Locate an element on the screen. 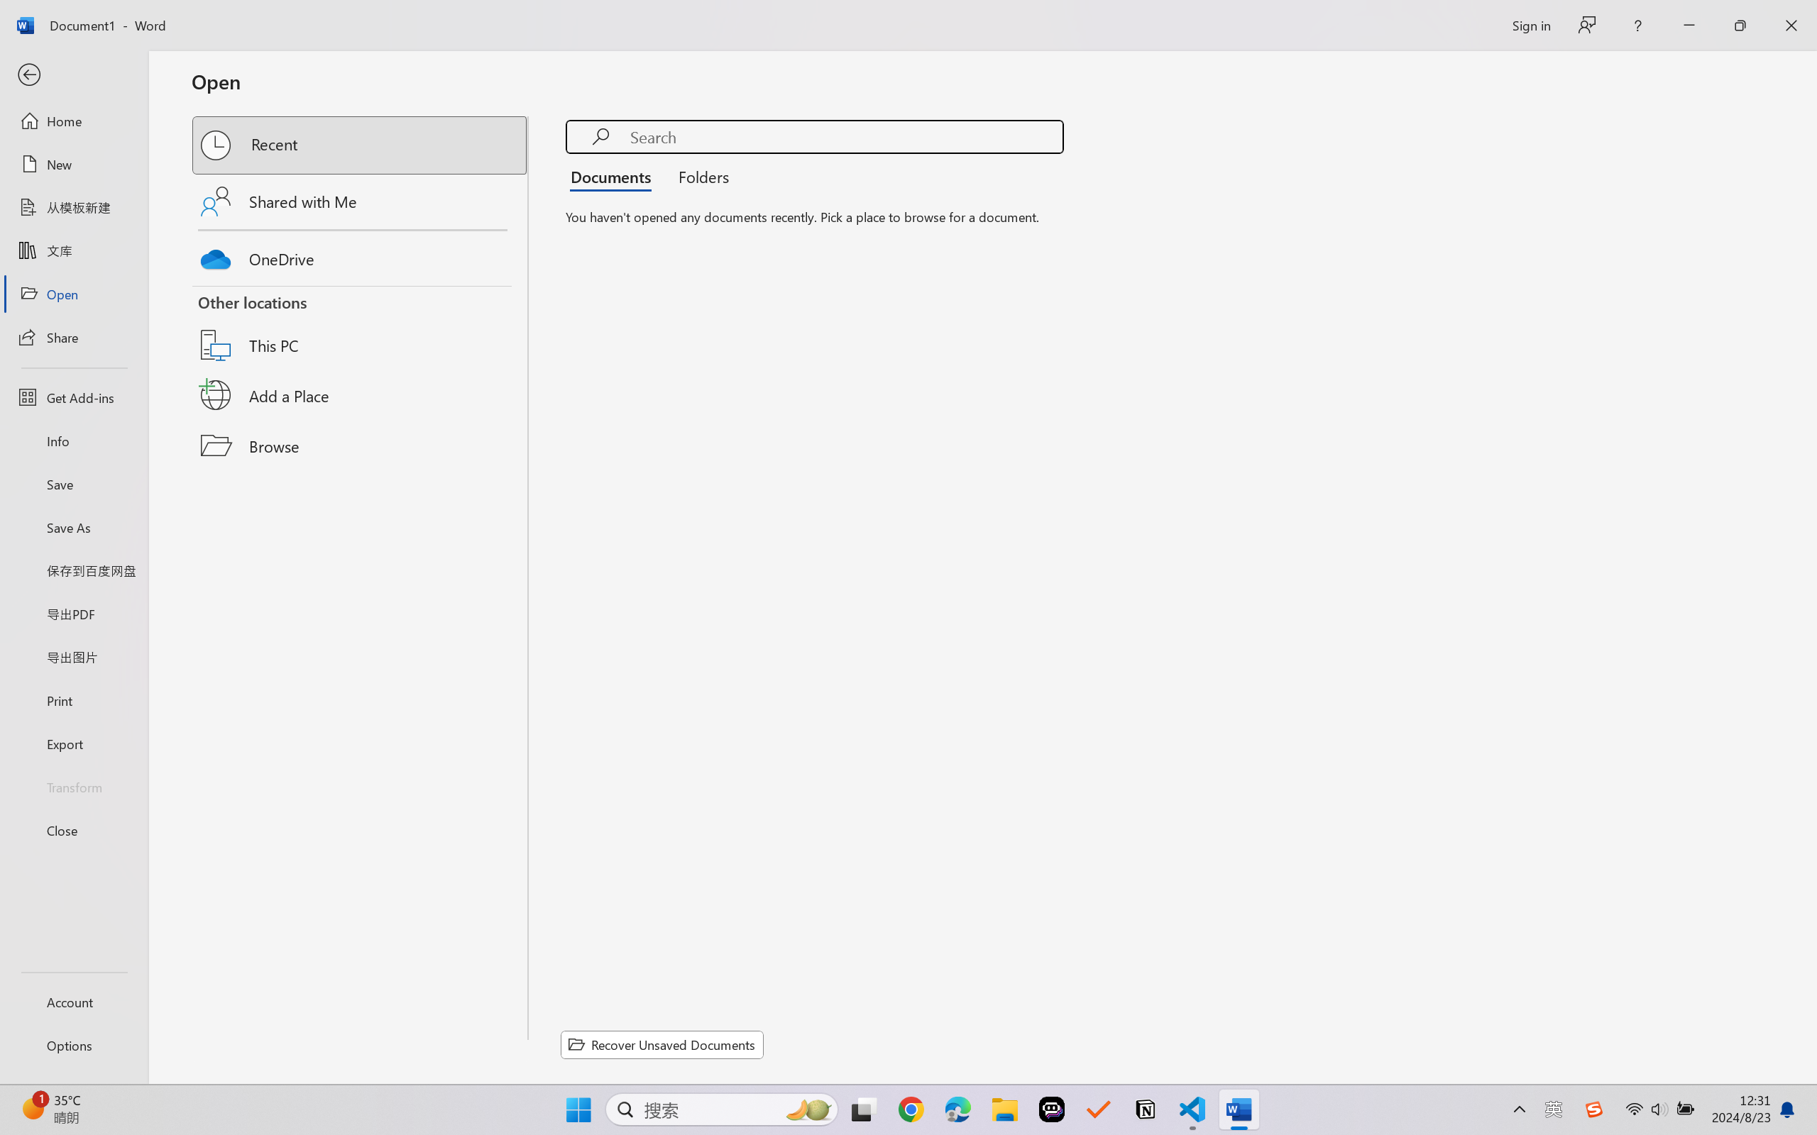  Print is located at coordinates (74, 699).